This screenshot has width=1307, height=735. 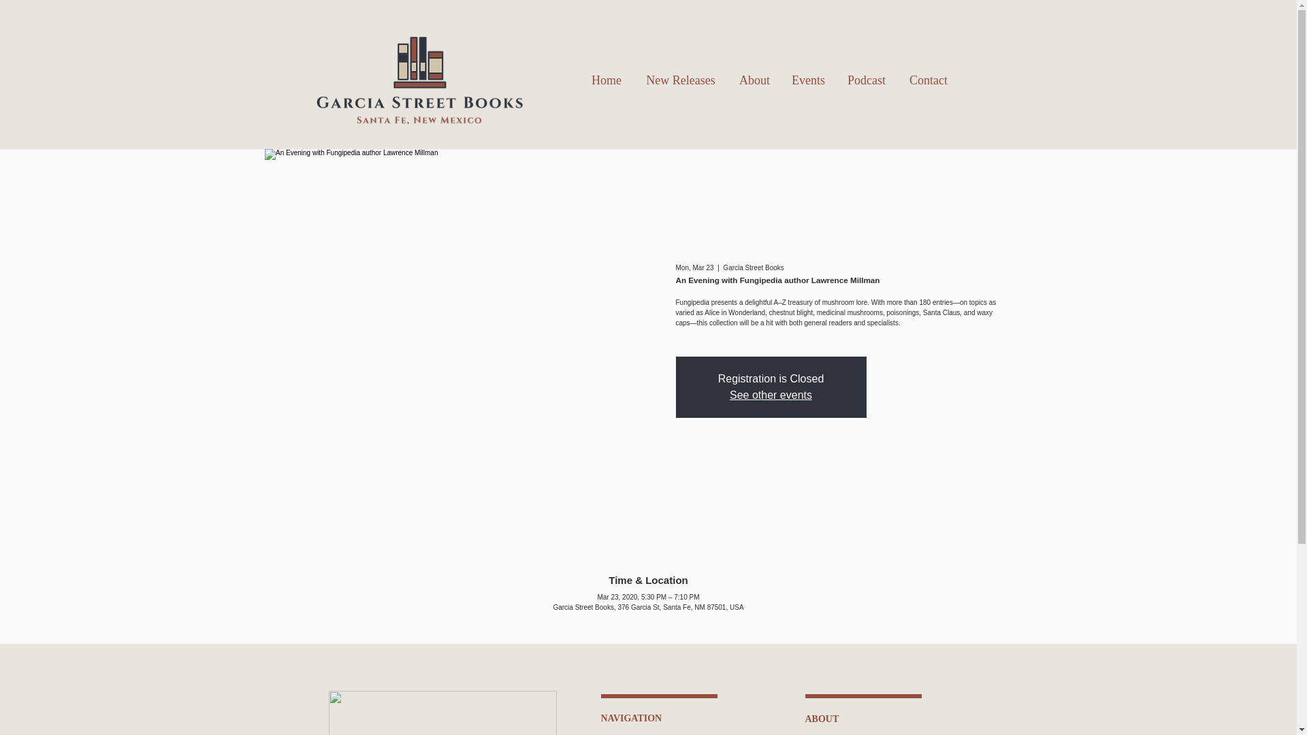 I want to click on New Releases, so click(x=680, y=80).